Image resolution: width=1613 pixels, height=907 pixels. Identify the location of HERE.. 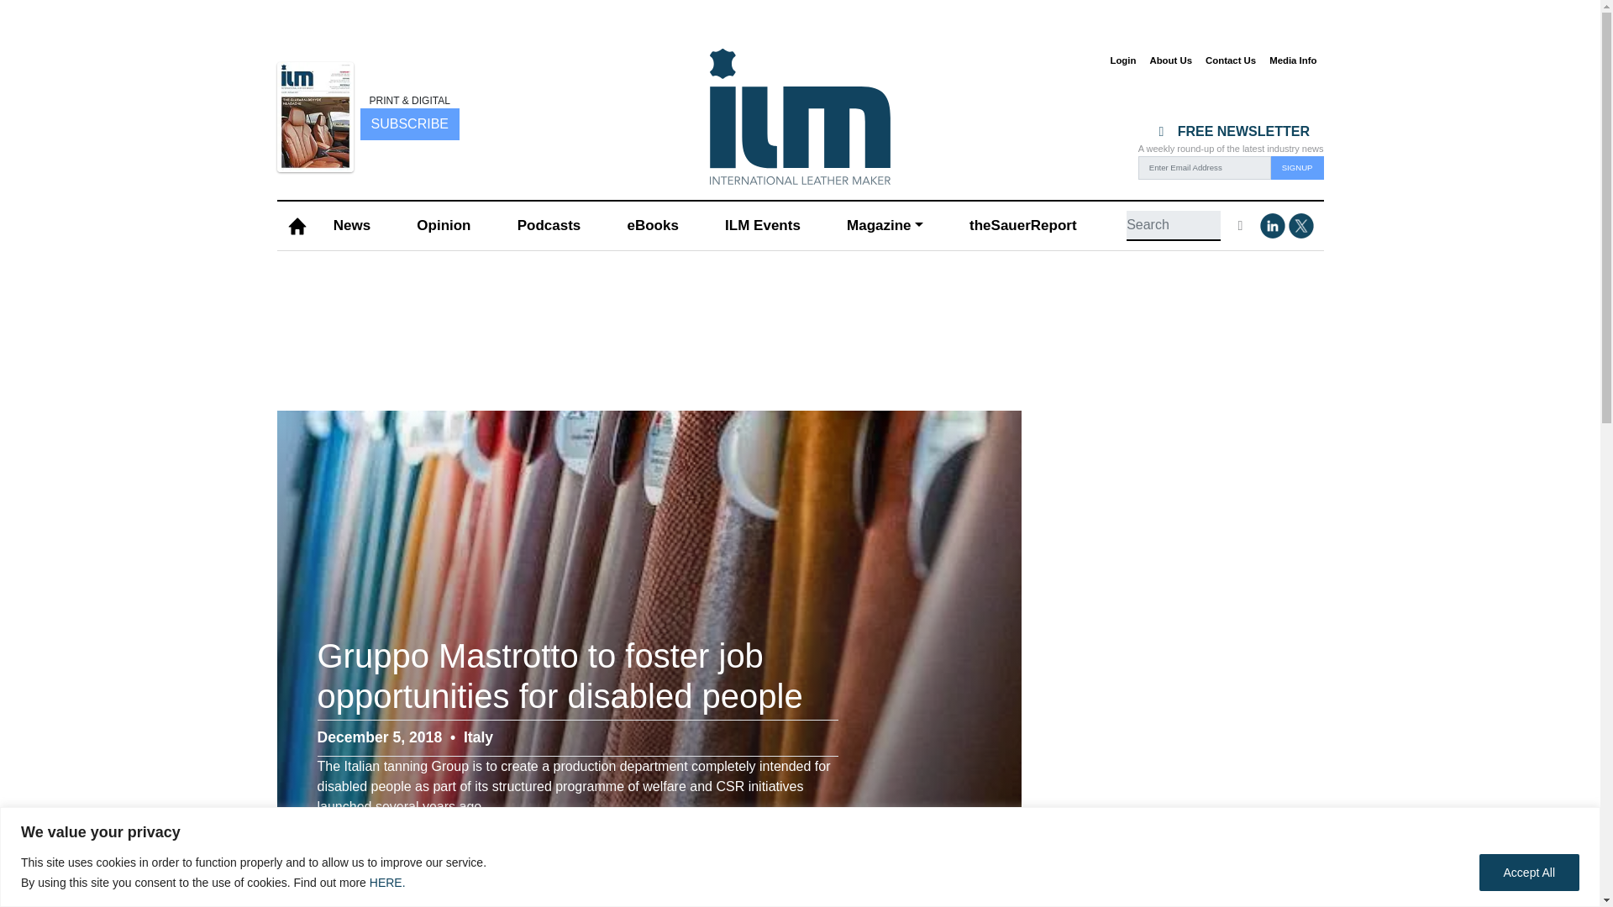
(387, 882).